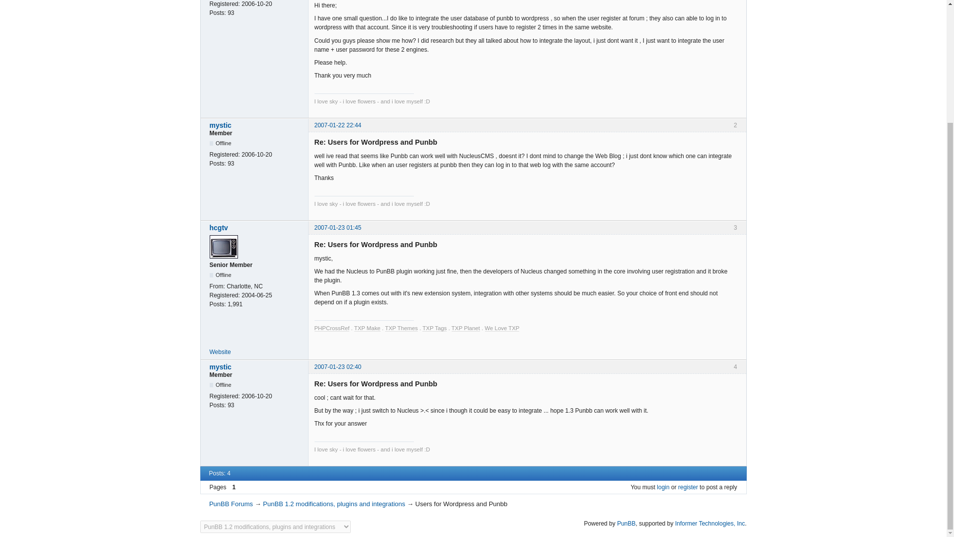  I want to click on Go to mystic's profile, so click(256, 367).